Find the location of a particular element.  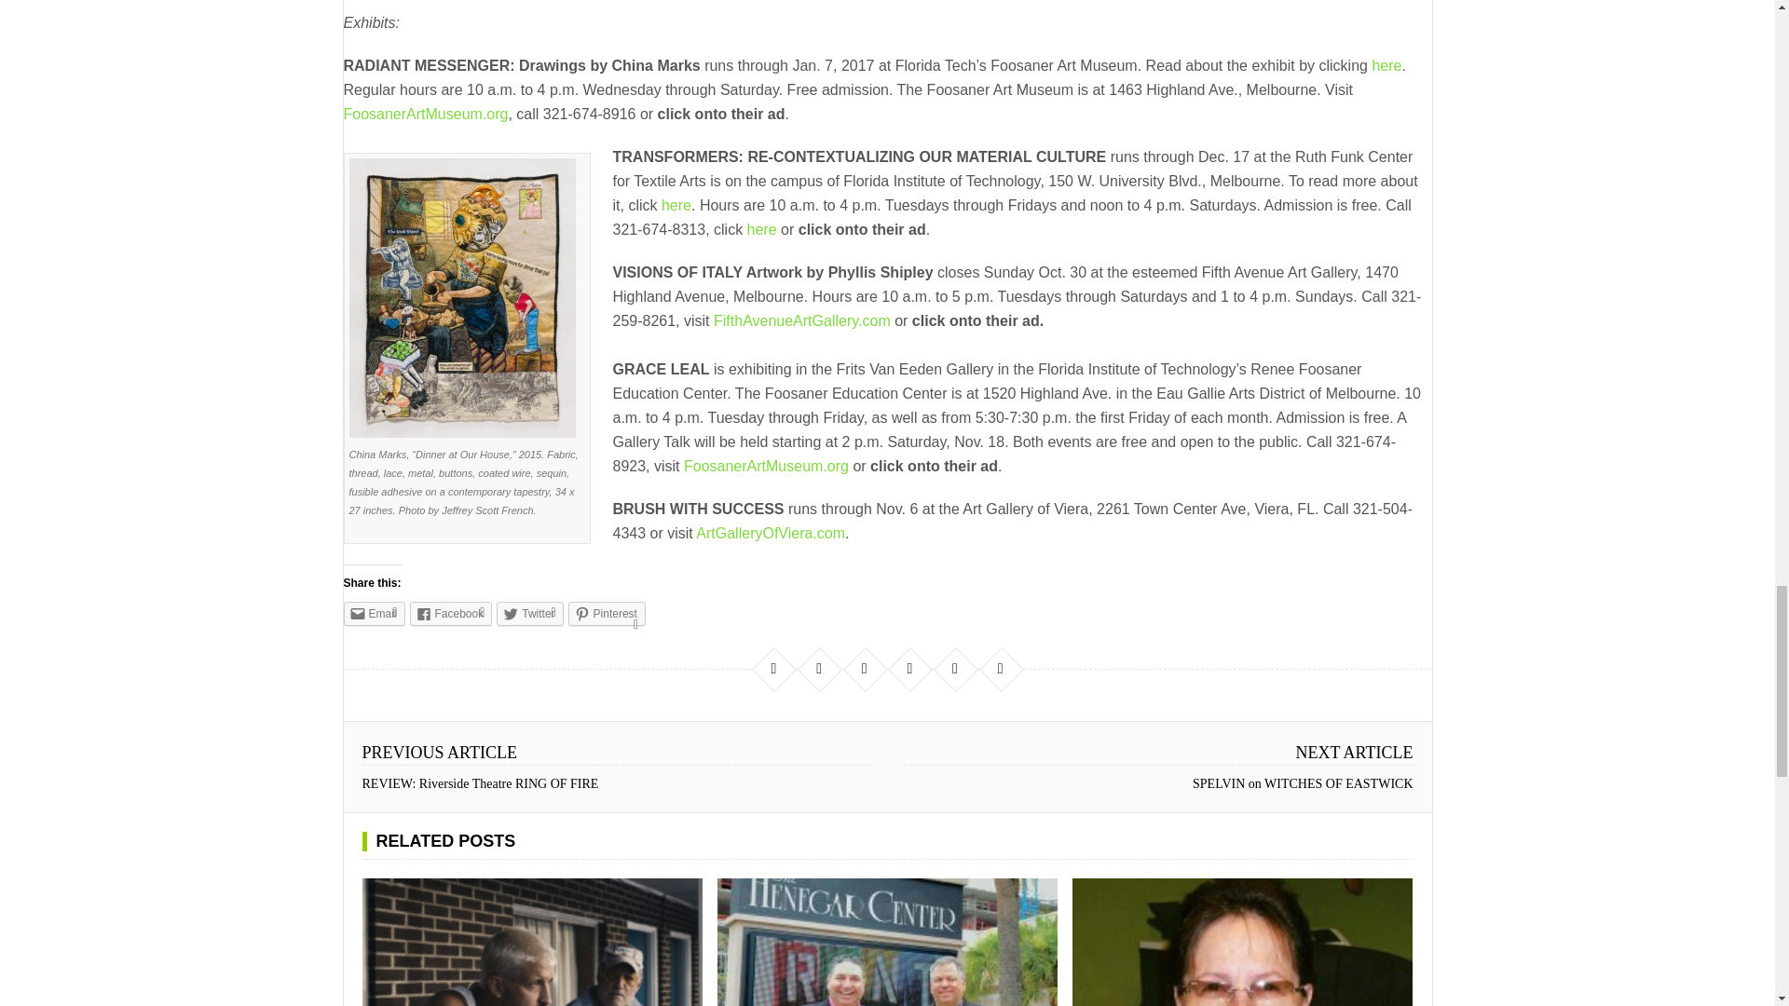

here is located at coordinates (762, 229).